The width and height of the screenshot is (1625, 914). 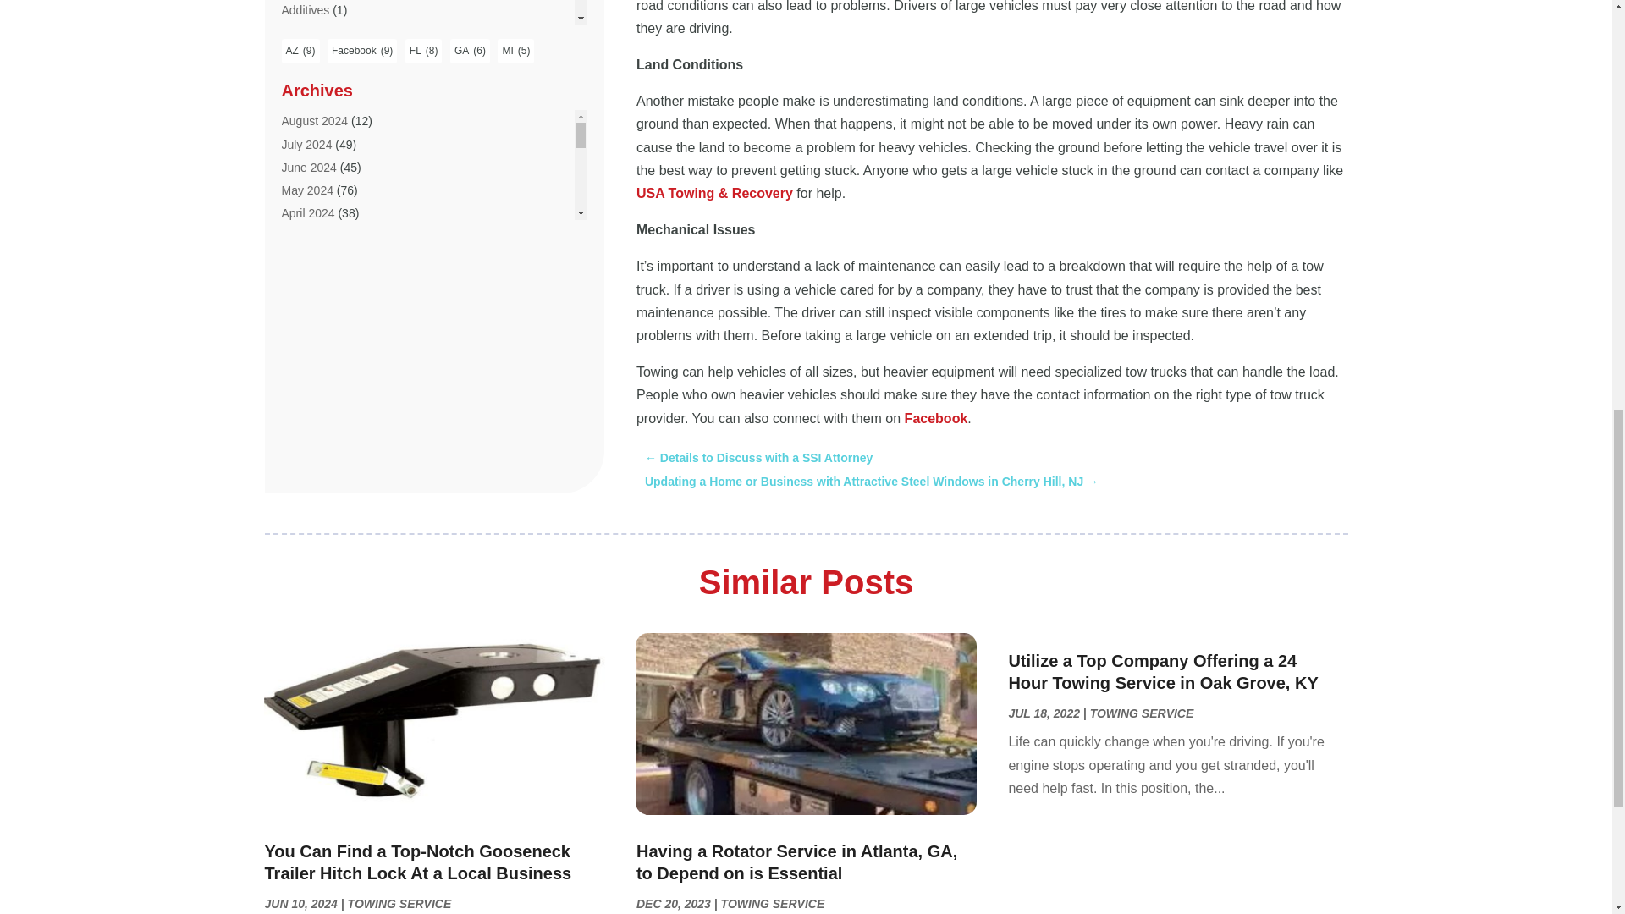 What do you see at coordinates (322, 470) in the screenshot?
I see `Animal Hospital` at bounding box center [322, 470].